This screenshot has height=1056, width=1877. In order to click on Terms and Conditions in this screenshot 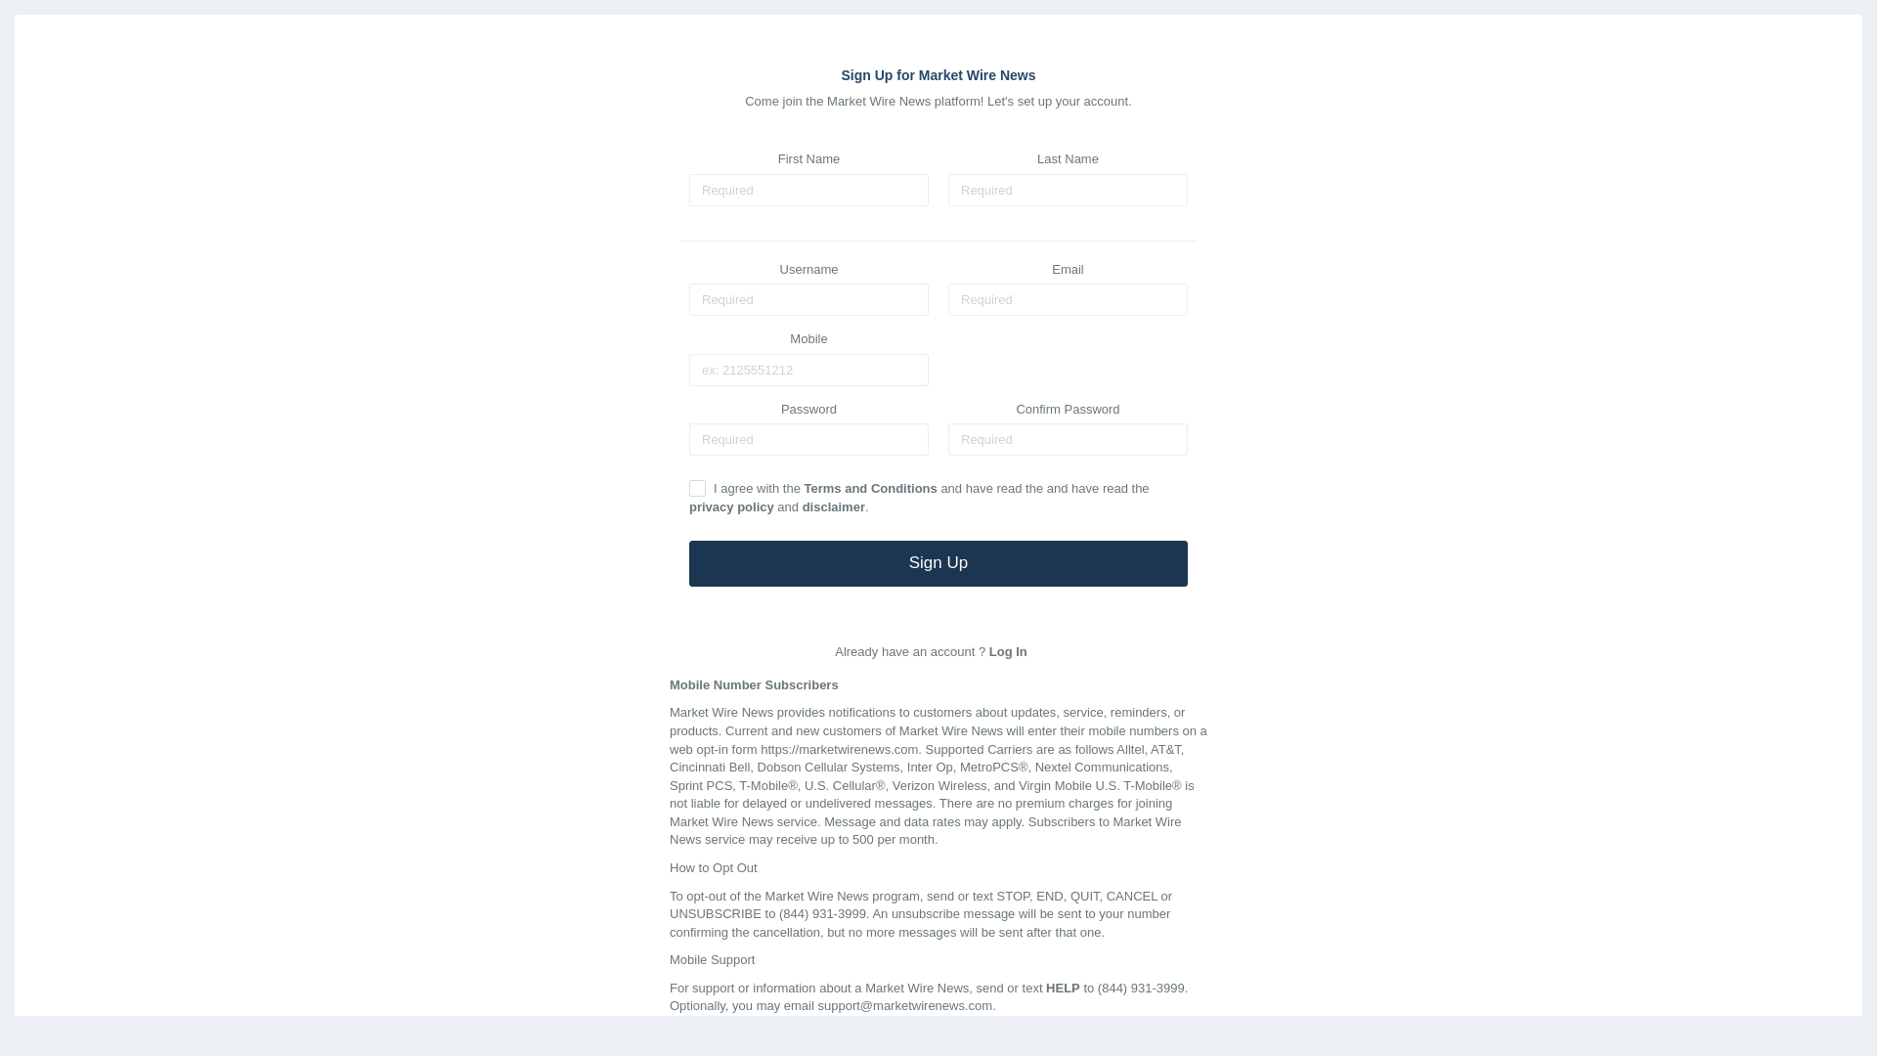, I will do `click(870, 488)`.